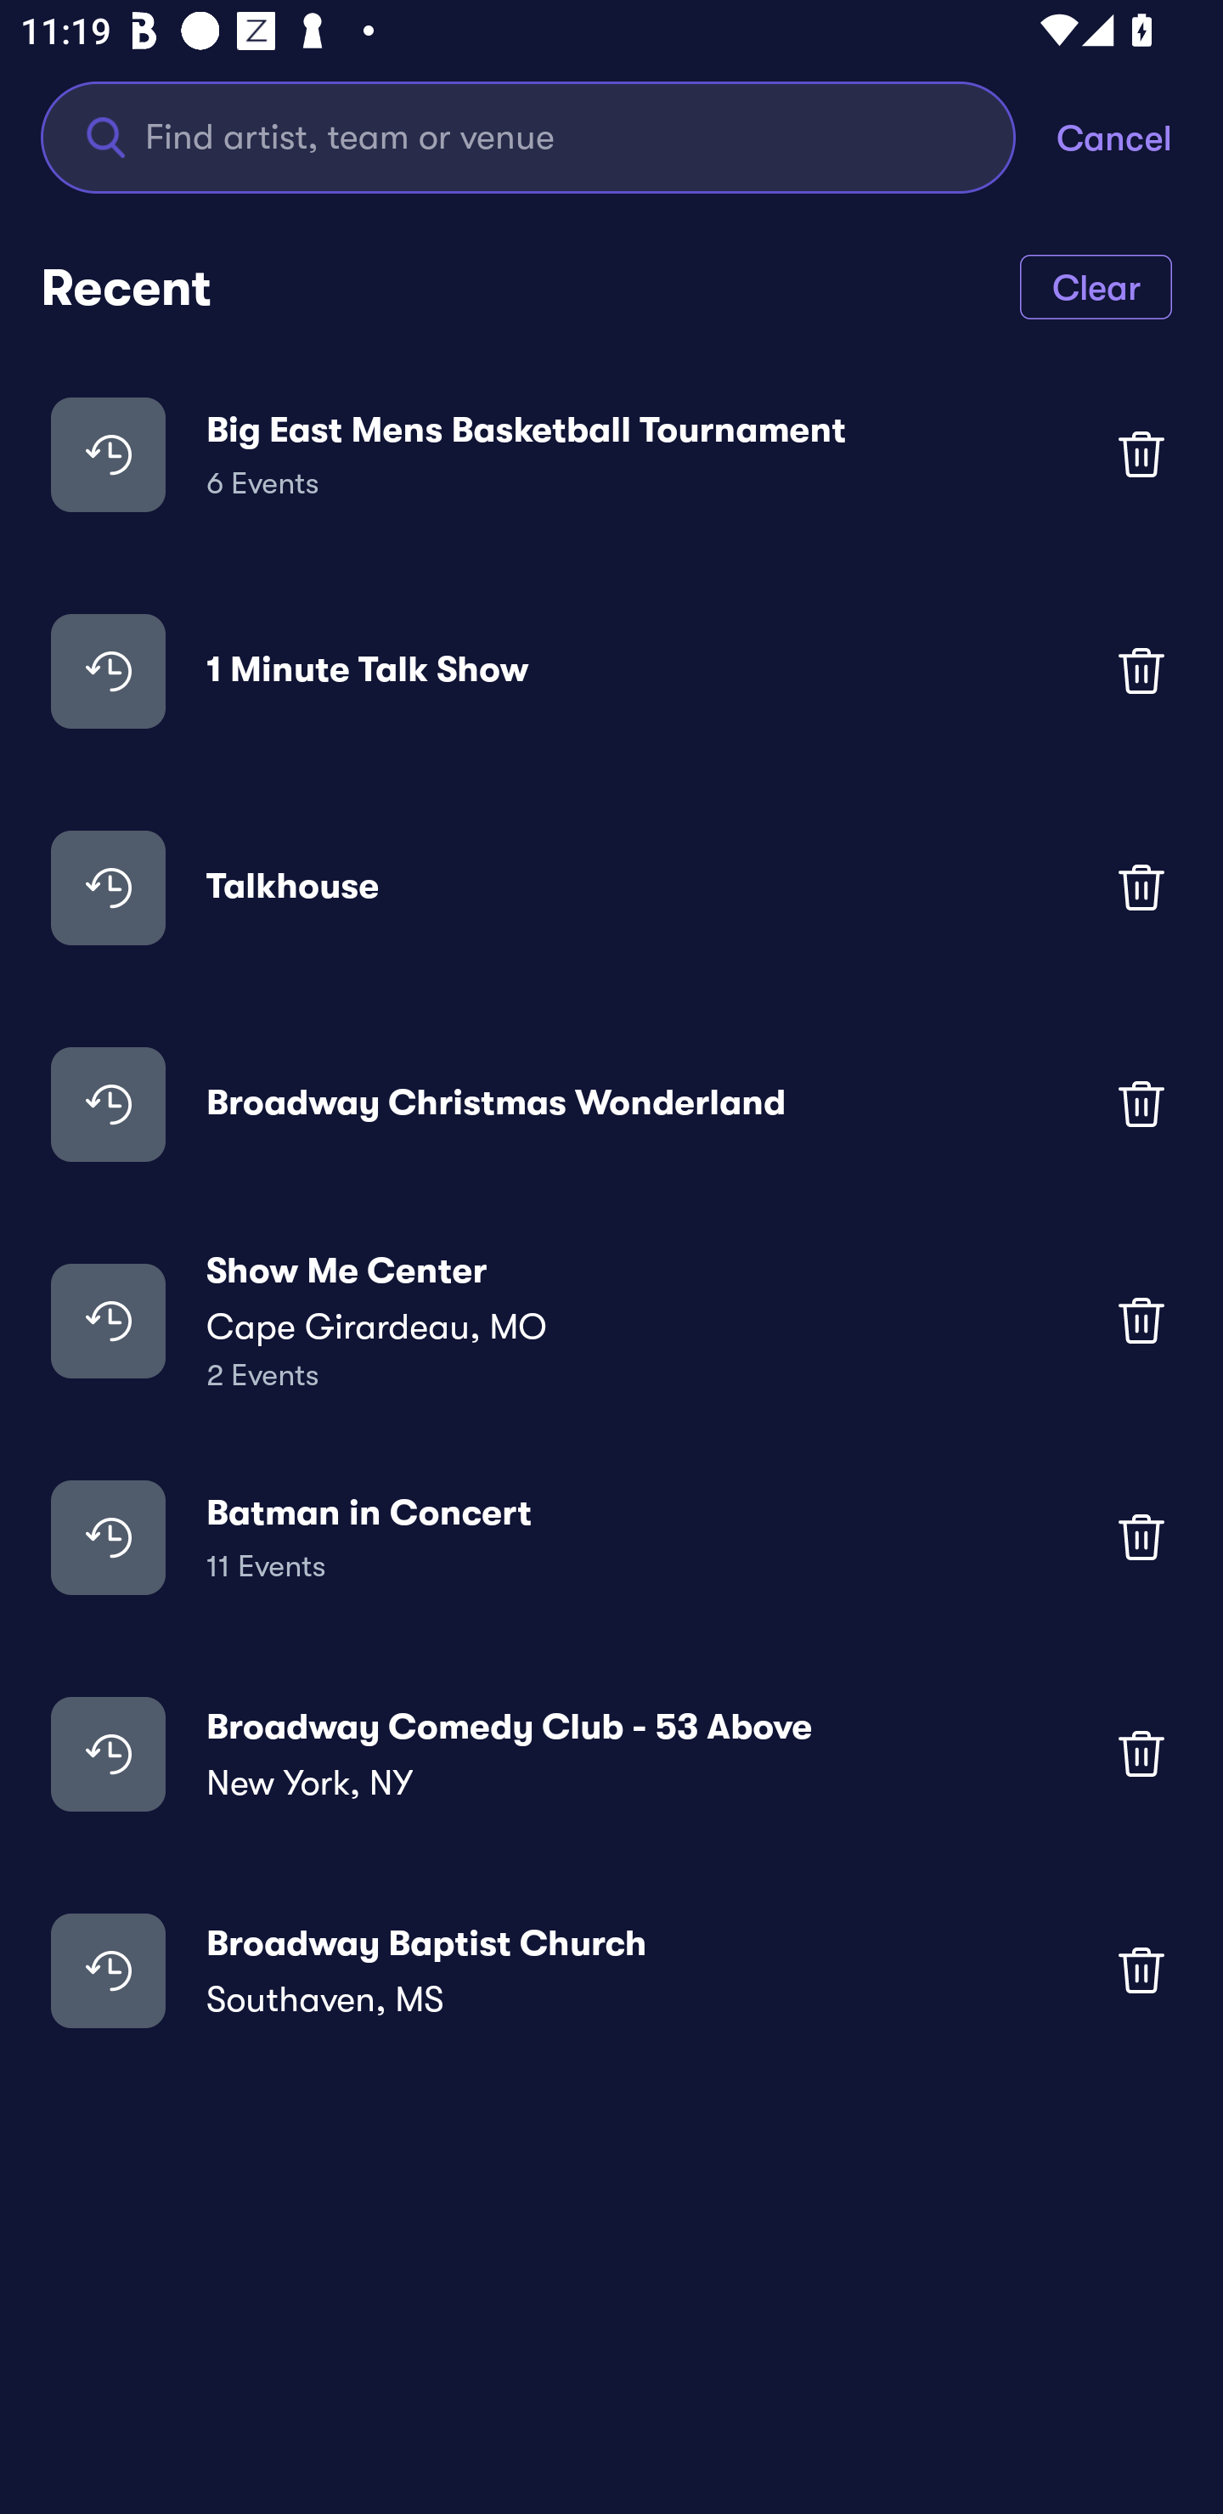  I want to click on Big East Mens Basketball Tournament 6 Events, so click(611, 454).